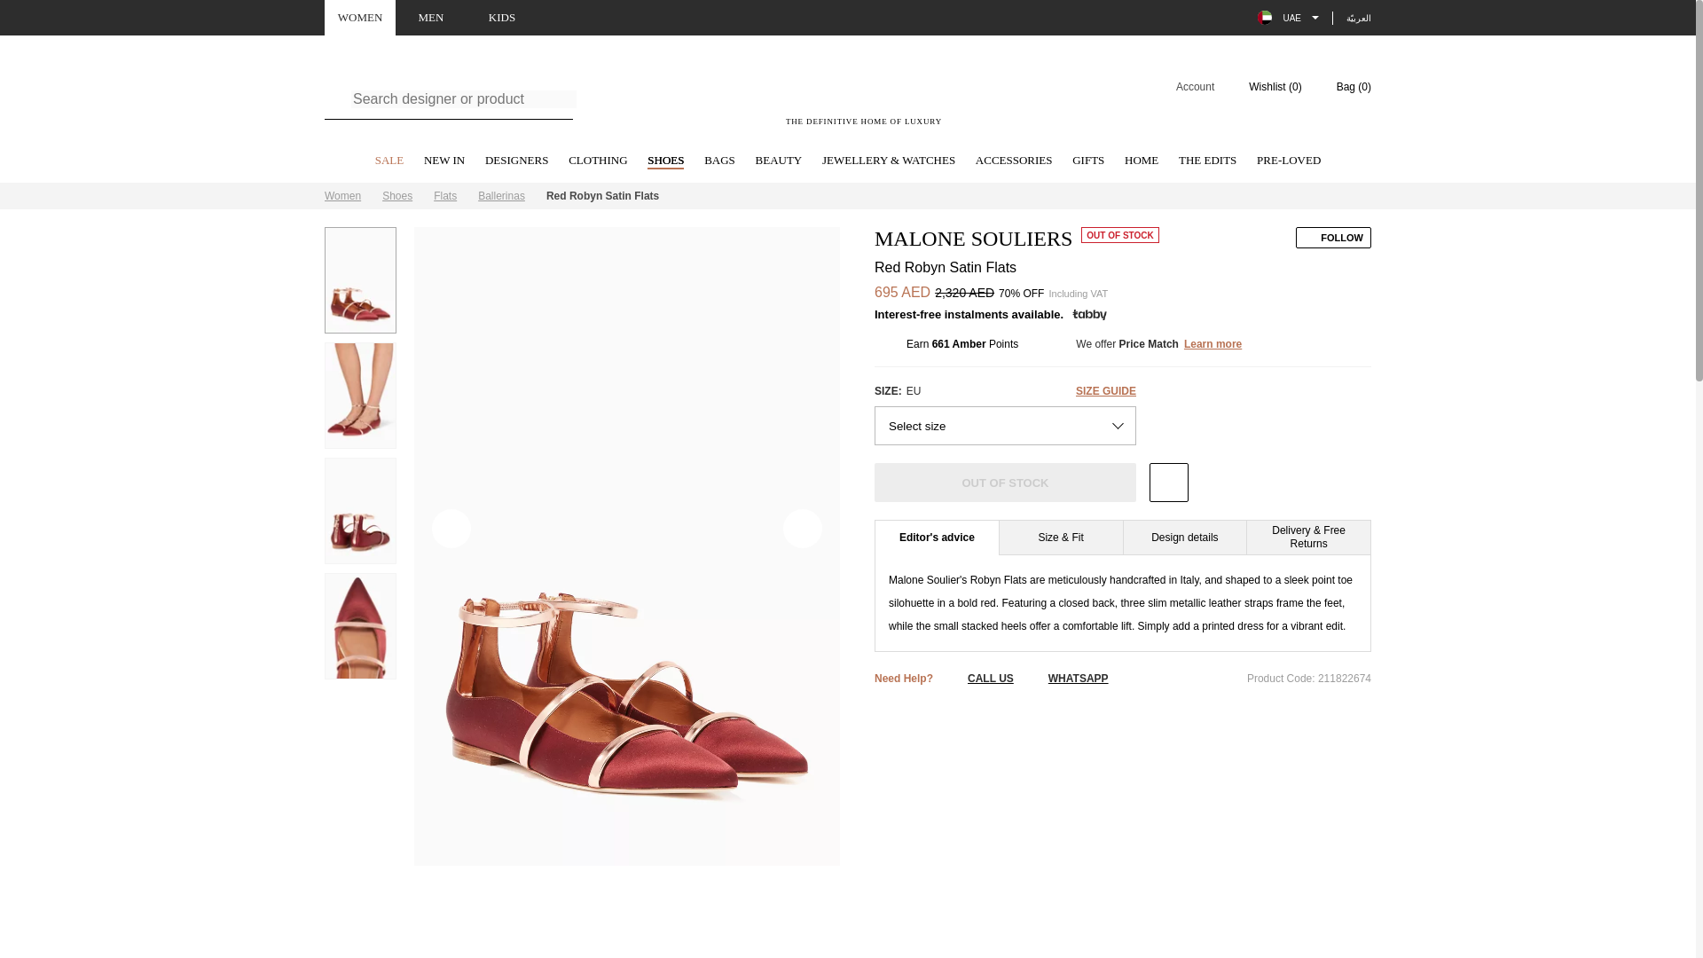 This screenshot has height=958, width=1703. Describe the element at coordinates (720, 161) in the screenshot. I see `BAGS` at that location.